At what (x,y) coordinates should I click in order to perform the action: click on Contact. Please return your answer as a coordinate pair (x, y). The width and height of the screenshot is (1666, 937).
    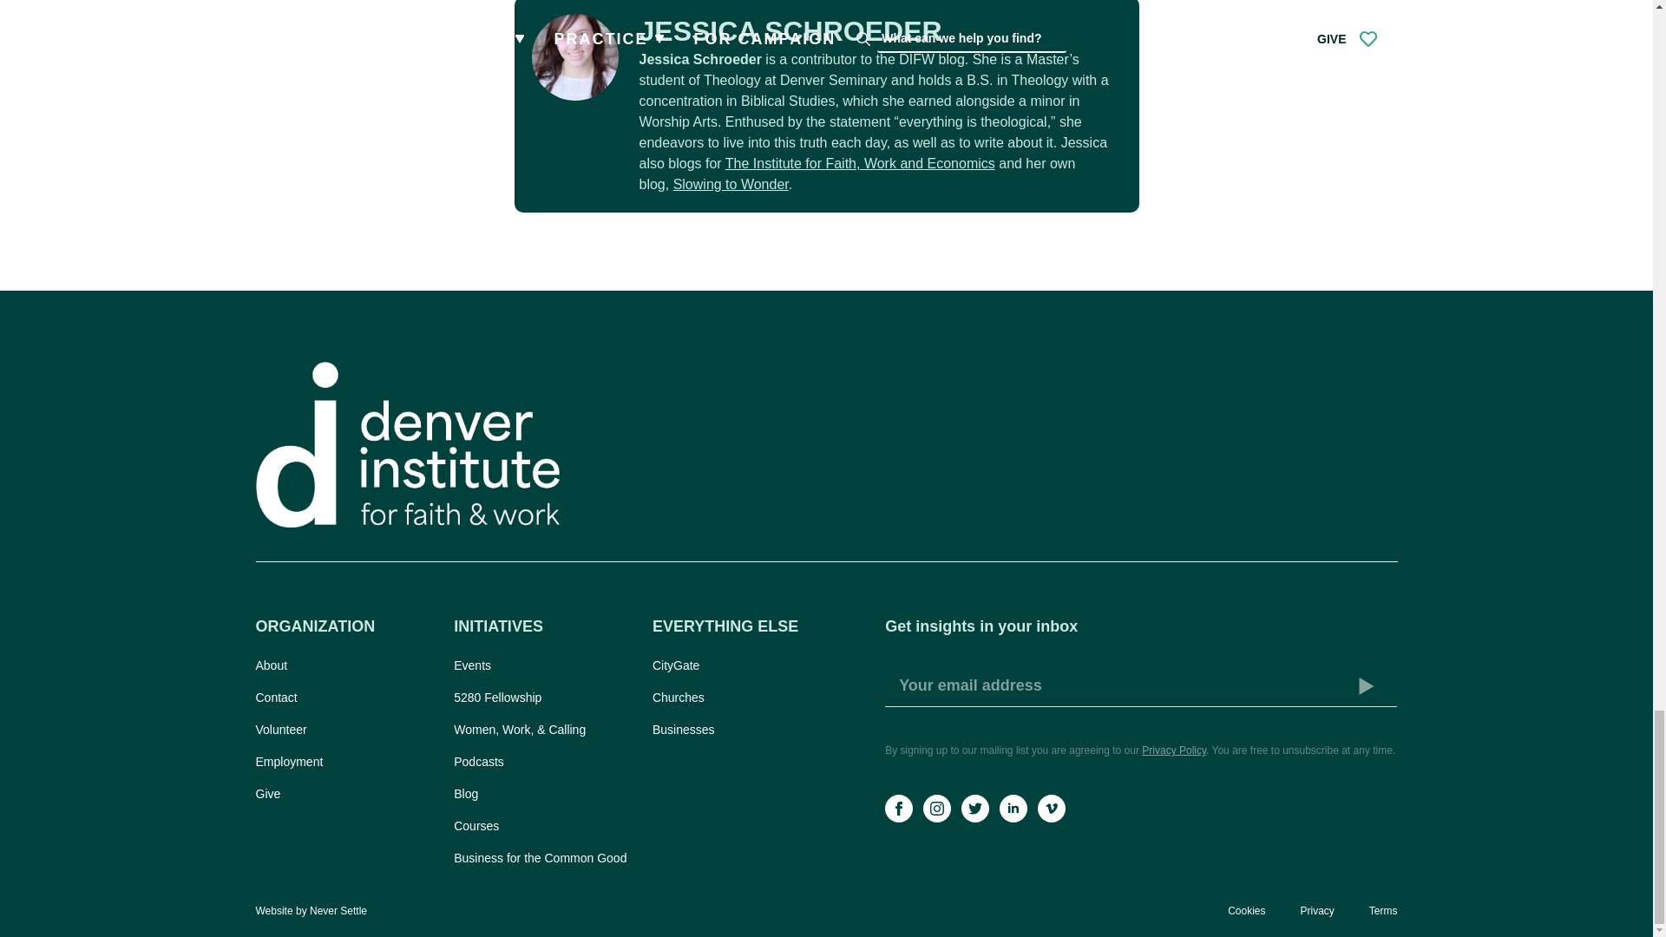
    Looking at the image, I should click on (345, 698).